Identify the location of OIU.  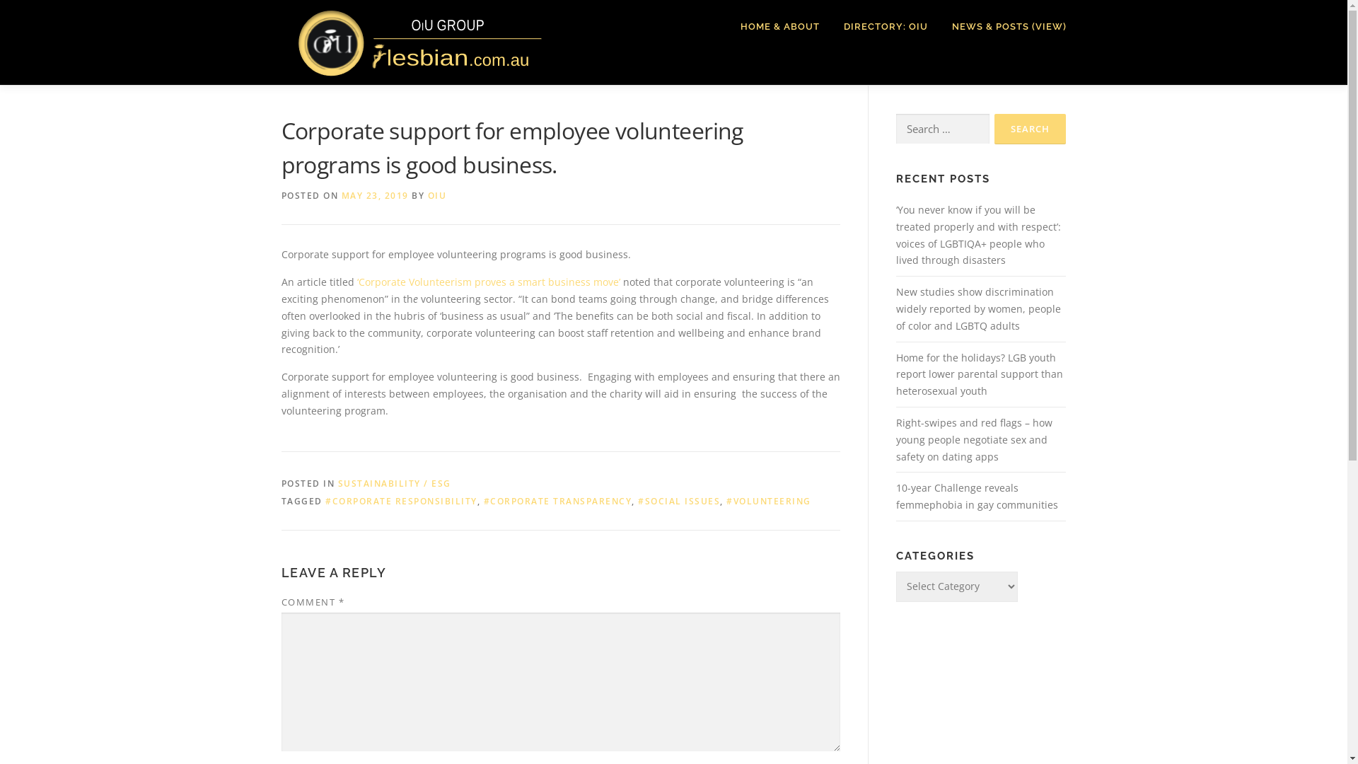
(437, 195).